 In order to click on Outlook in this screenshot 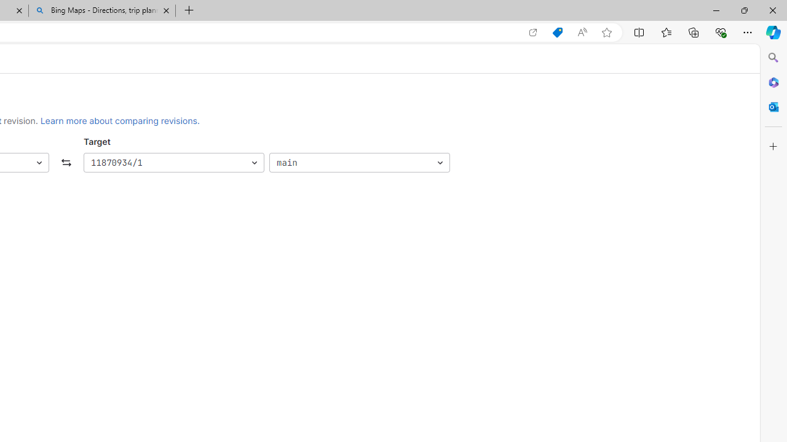, I will do `click(773, 107)`.